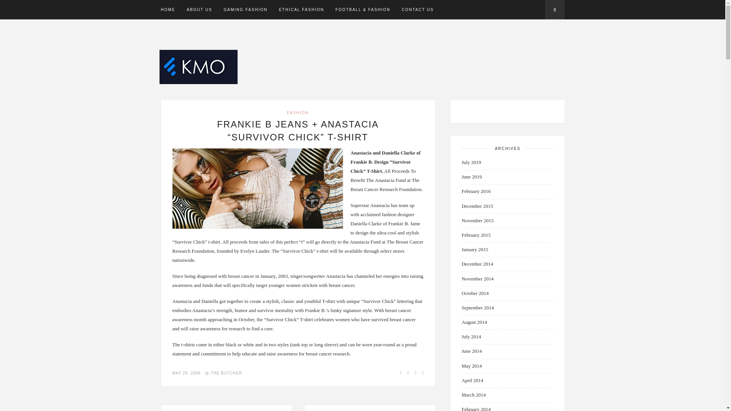 The width and height of the screenshot is (731, 411). Describe the element at coordinates (226, 373) in the screenshot. I see `THE BUTCHER` at that location.